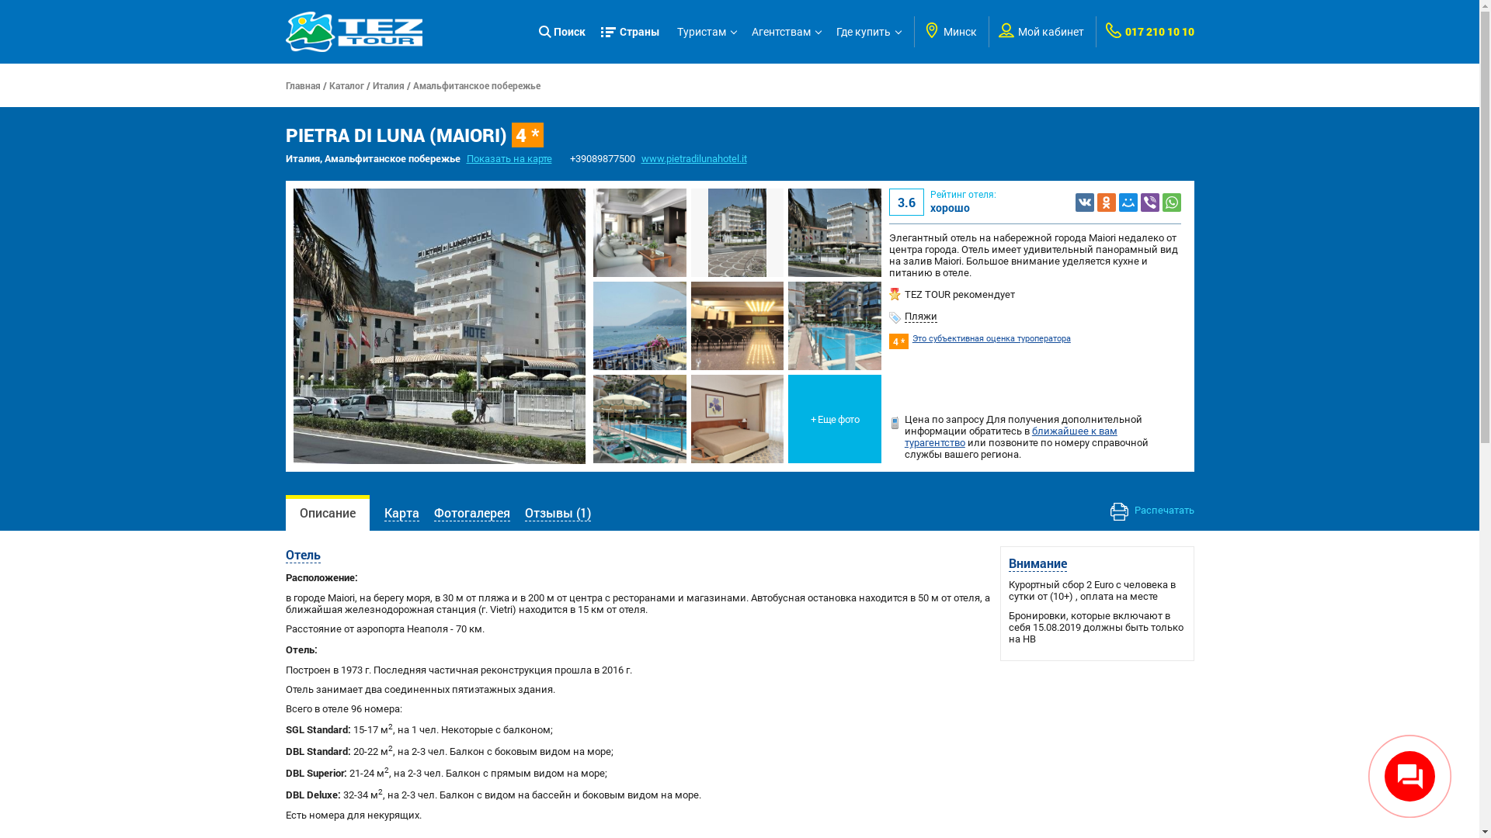 The width and height of the screenshot is (1491, 838). Describe the element at coordinates (1150, 202) in the screenshot. I see `Viber` at that location.